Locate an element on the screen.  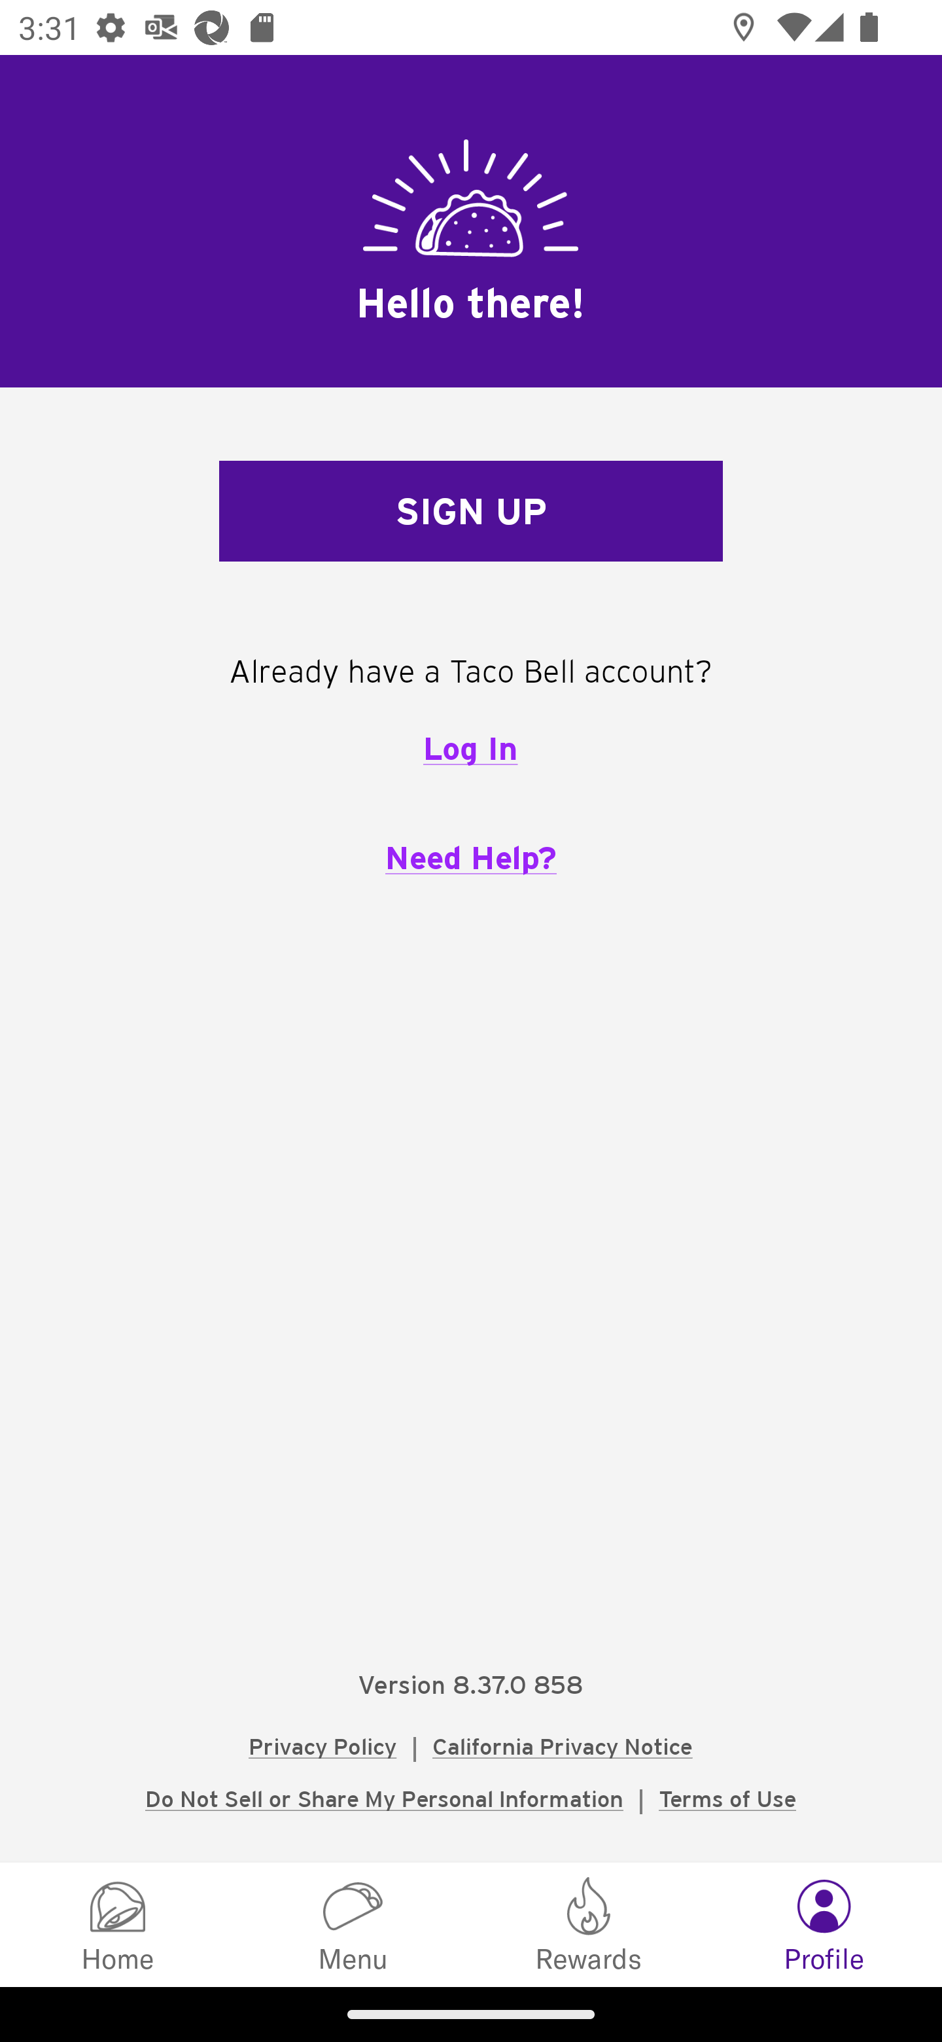
Home is located at coordinates (118, 1923).